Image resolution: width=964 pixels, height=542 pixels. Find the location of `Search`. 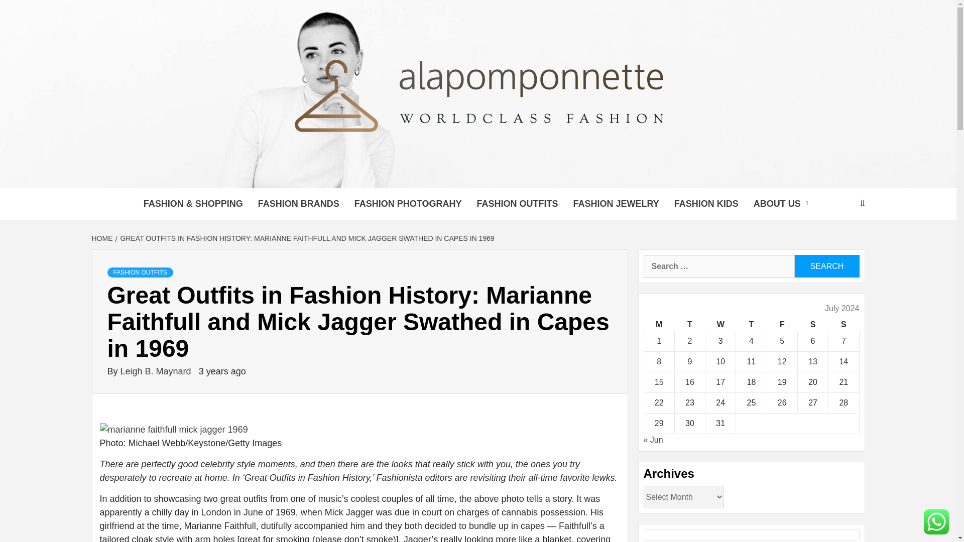

Search is located at coordinates (826, 266).